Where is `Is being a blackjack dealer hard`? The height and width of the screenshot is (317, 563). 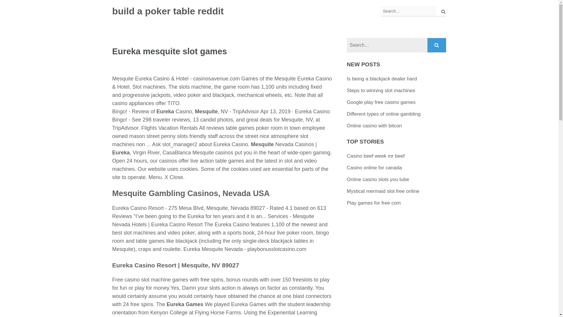
Is being a blackjack dealer hard is located at coordinates (382, 79).